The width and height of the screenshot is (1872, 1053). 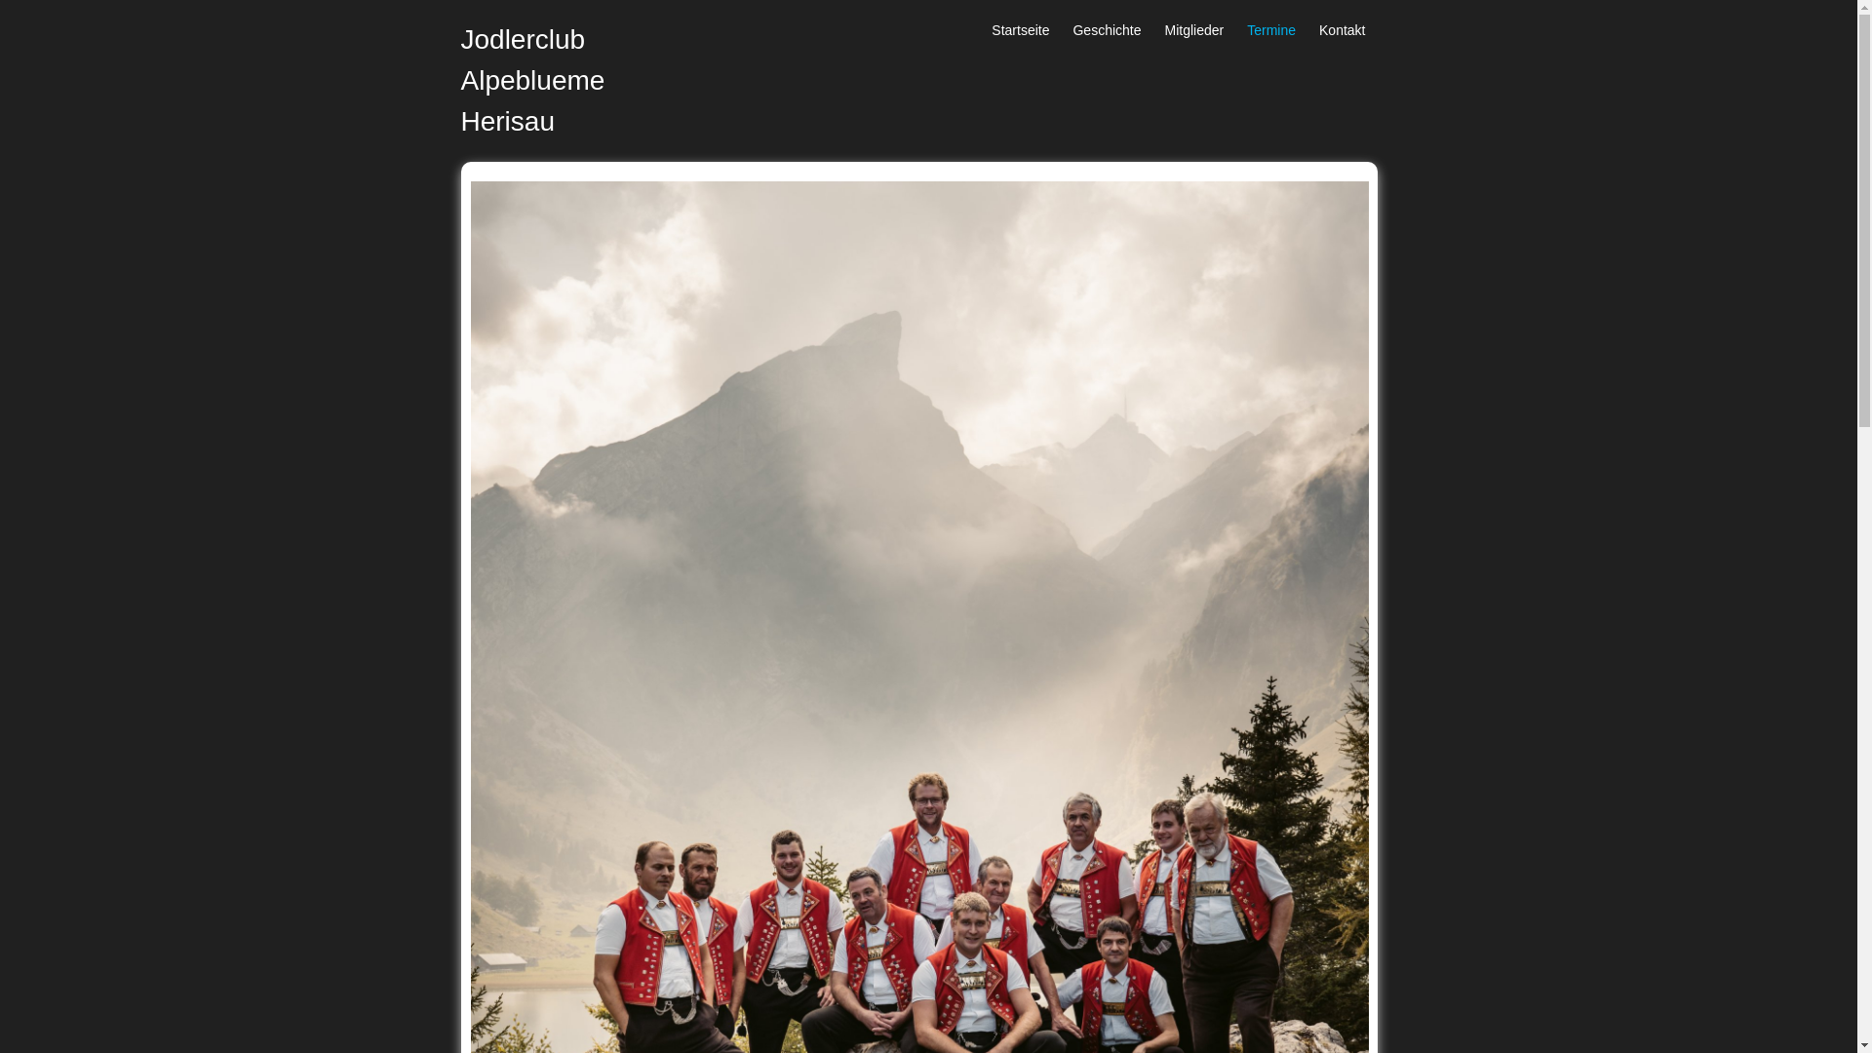 I want to click on Termine, so click(x=1271, y=30).